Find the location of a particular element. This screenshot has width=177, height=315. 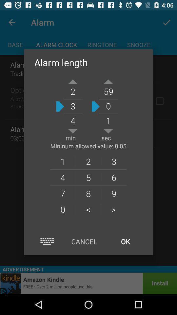

turn on the 1 item is located at coordinates (63, 161).